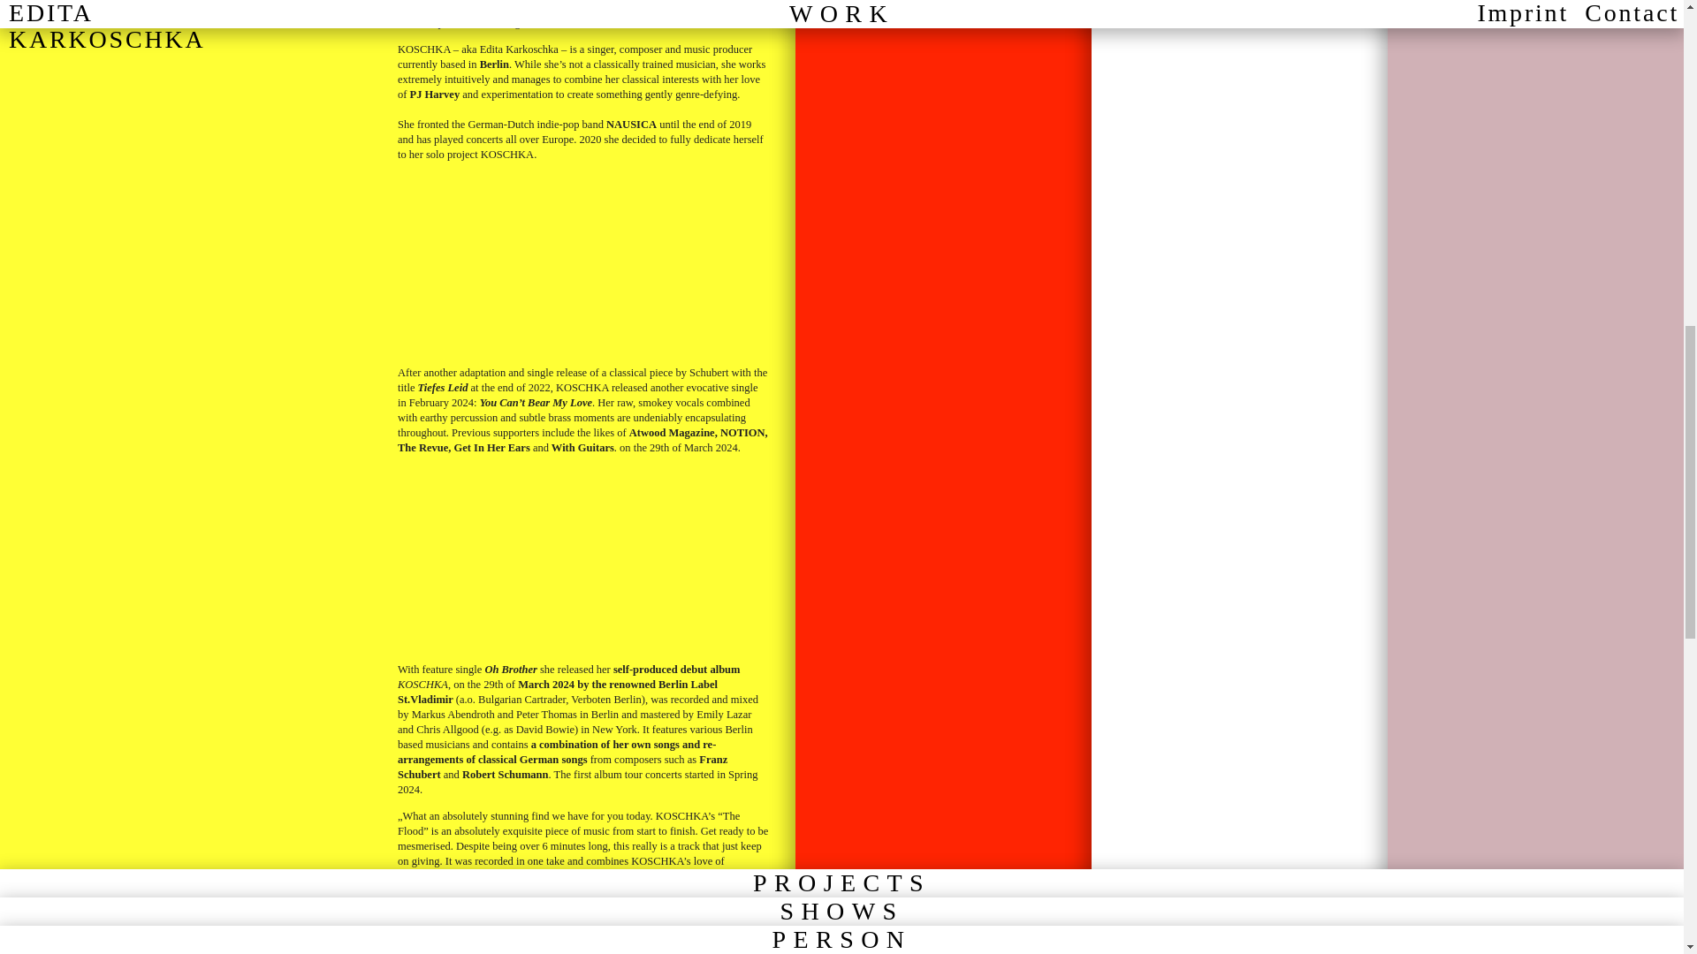 This screenshot has width=1697, height=954. Describe the element at coordinates (1225, 346) in the screenshot. I see `Loud Women` at that location.